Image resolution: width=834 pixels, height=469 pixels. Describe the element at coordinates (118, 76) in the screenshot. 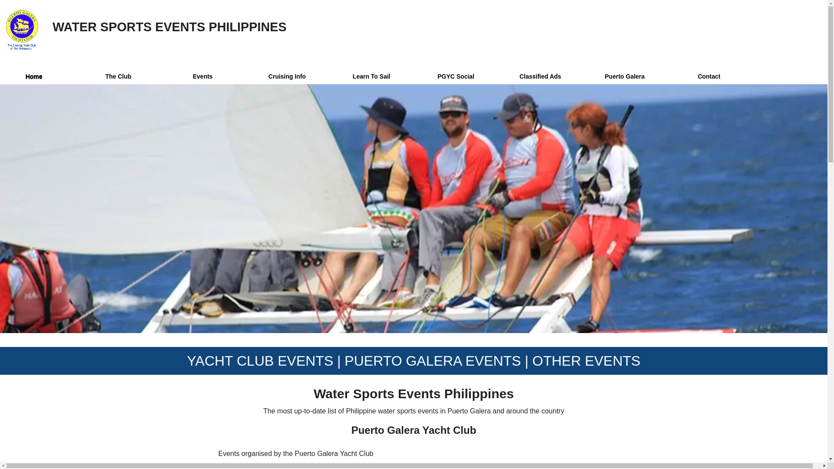

I see `The Club` at that location.